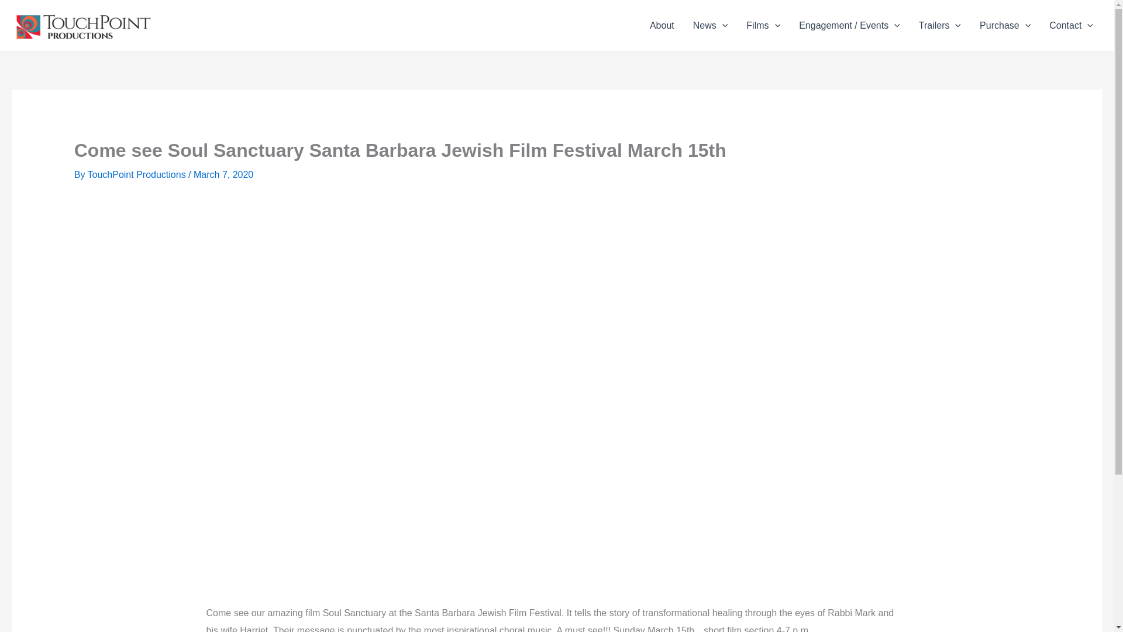 The width and height of the screenshot is (1123, 632). Describe the element at coordinates (939, 26) in the screenshot. I see `Trailers` at that location.